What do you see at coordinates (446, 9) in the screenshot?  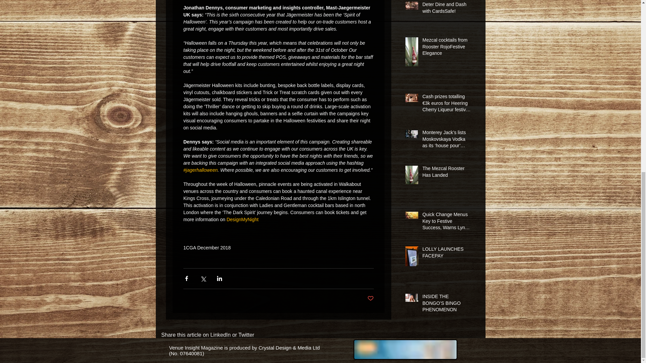 I see `Deter Dine and Dash with CardsSafe!` at bounding box center [446, 9].